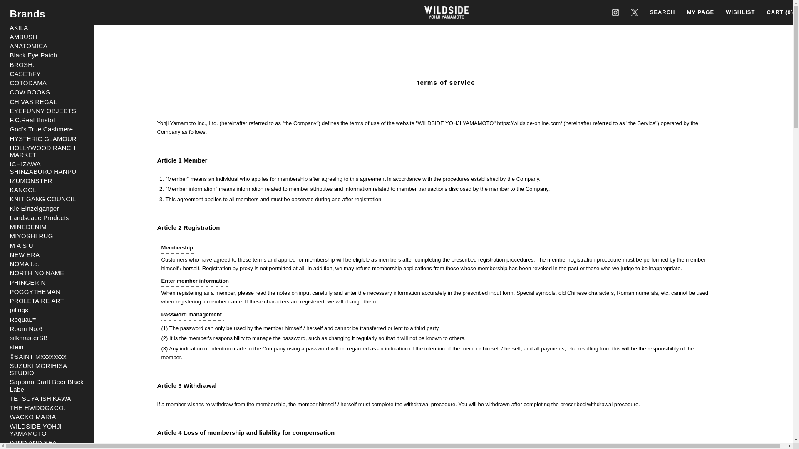  Describe the element at coordinates (47, 199) in the screenshot. I see `KNIT GANG COUNCIL` at that location.